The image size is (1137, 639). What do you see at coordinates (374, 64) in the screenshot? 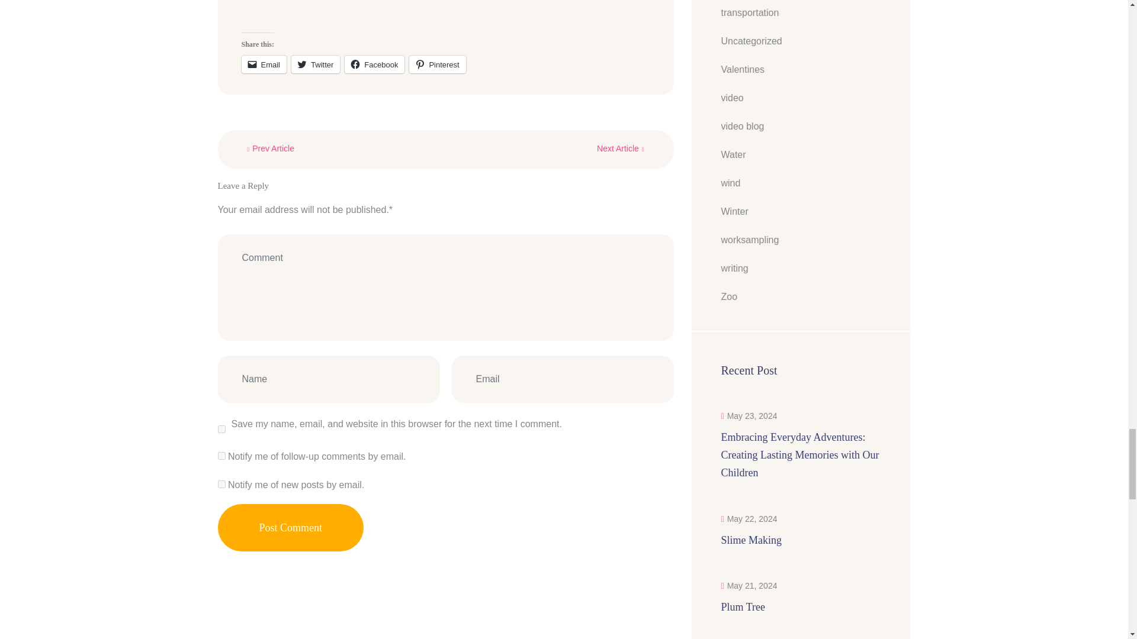
I see `Facebook` at bounding box center [374, 64].